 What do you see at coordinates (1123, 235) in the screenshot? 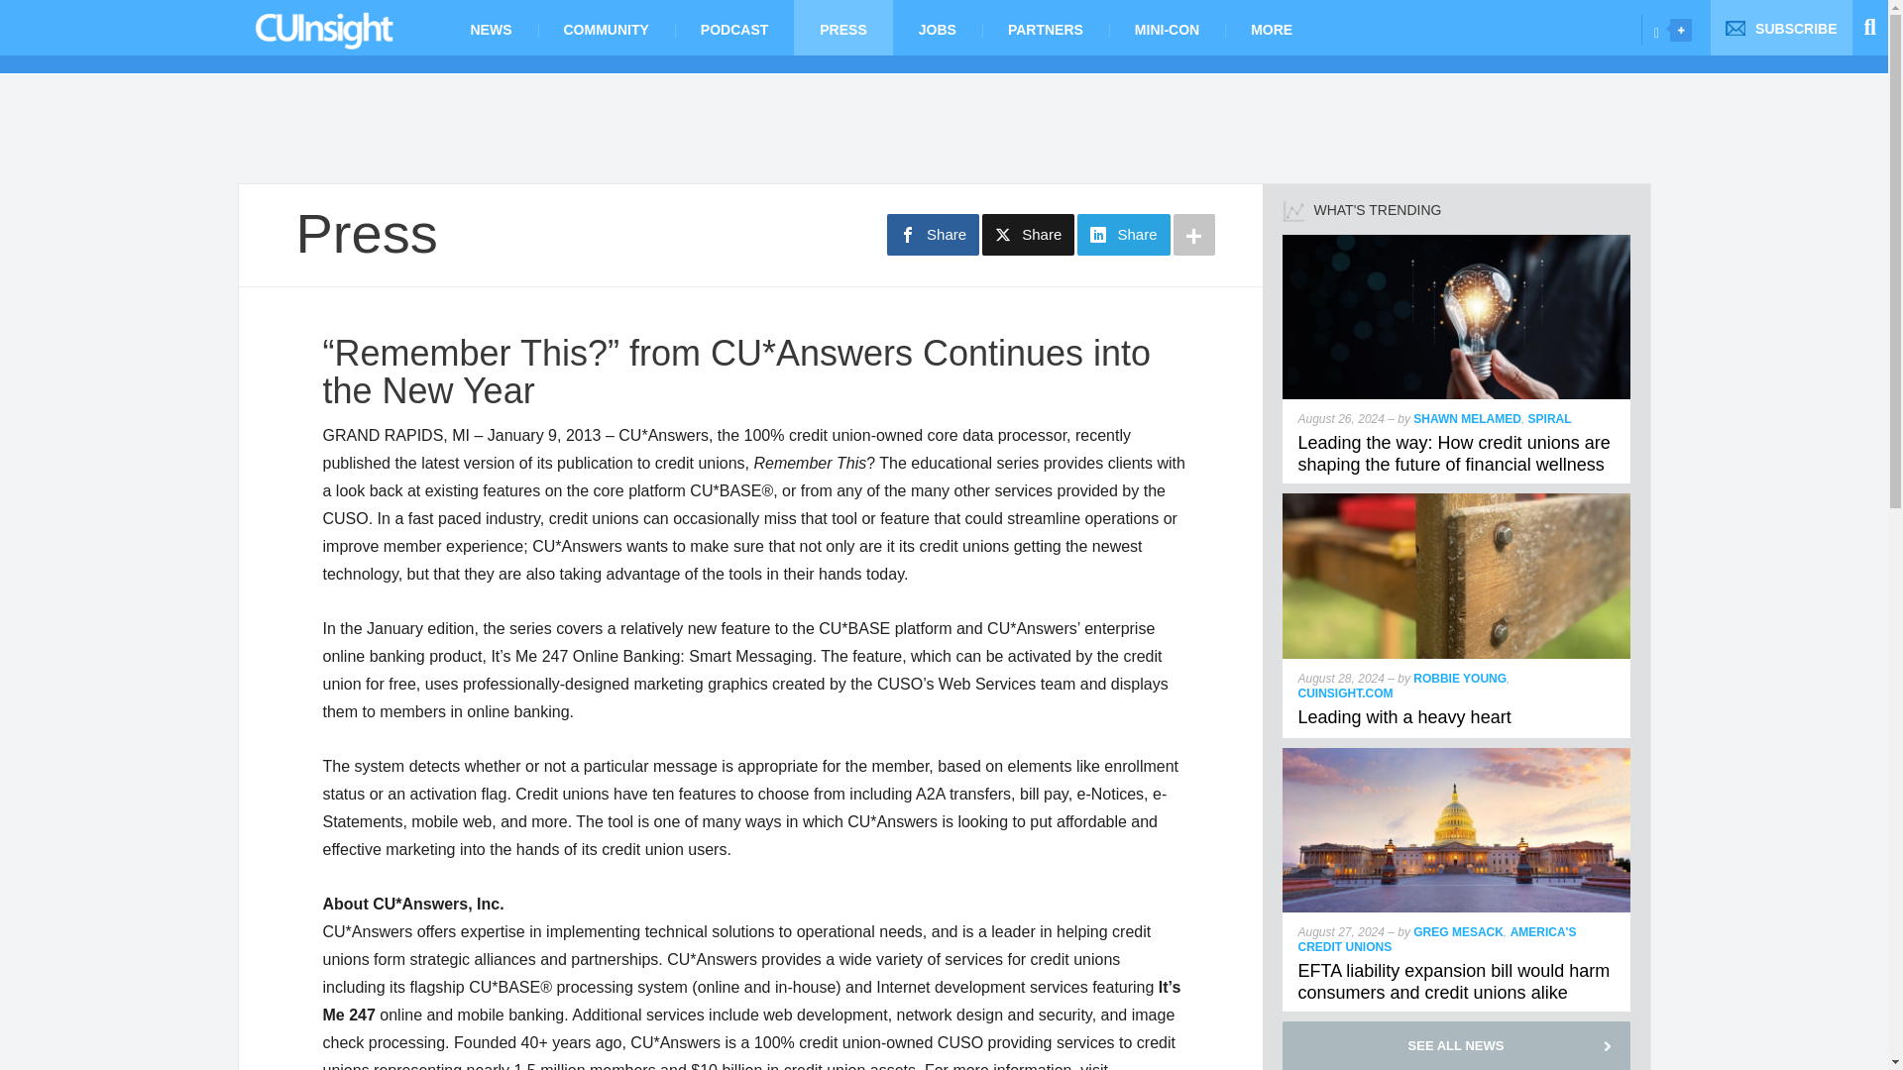
I see `Share` at bounding box center [1123, 235].